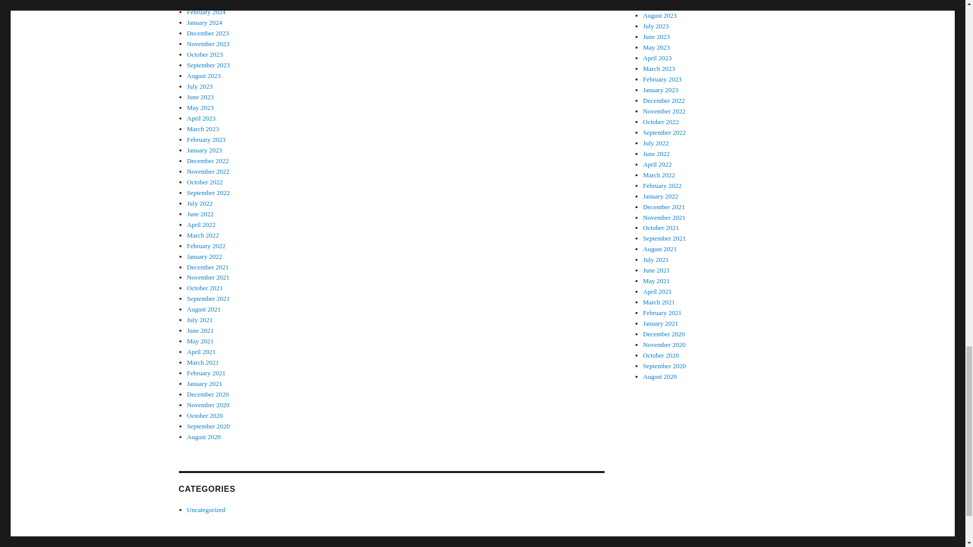 This screenshot has height=547, width=973. What do you see at coordinates (205, 54) in the screenshot?
I see `October 2023` at bounding box center [205, 54].